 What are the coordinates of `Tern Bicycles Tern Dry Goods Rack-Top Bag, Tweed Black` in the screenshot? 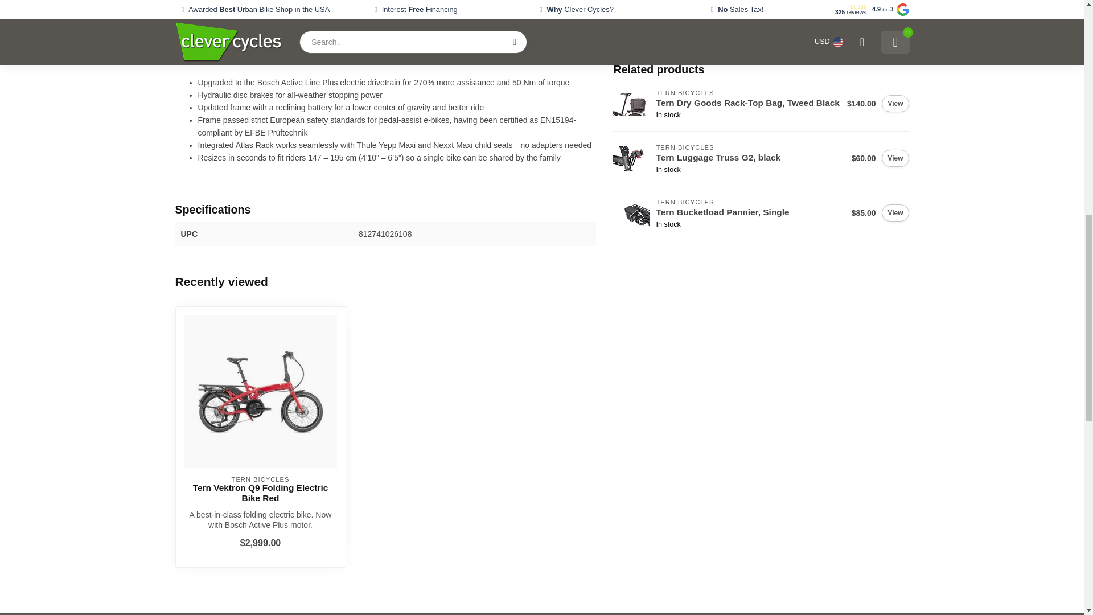 It's located at (632, 104).